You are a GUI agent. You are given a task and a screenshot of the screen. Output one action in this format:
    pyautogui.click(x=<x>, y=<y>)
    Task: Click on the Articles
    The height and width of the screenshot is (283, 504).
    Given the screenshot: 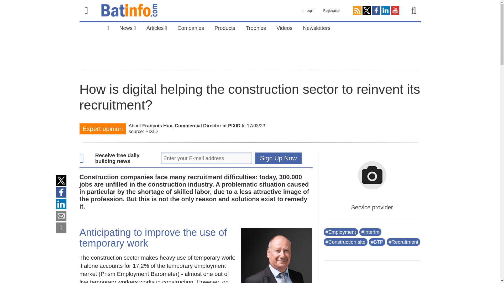 What is the action you would take?
    pyautogui.click(x=156, y=27)
    